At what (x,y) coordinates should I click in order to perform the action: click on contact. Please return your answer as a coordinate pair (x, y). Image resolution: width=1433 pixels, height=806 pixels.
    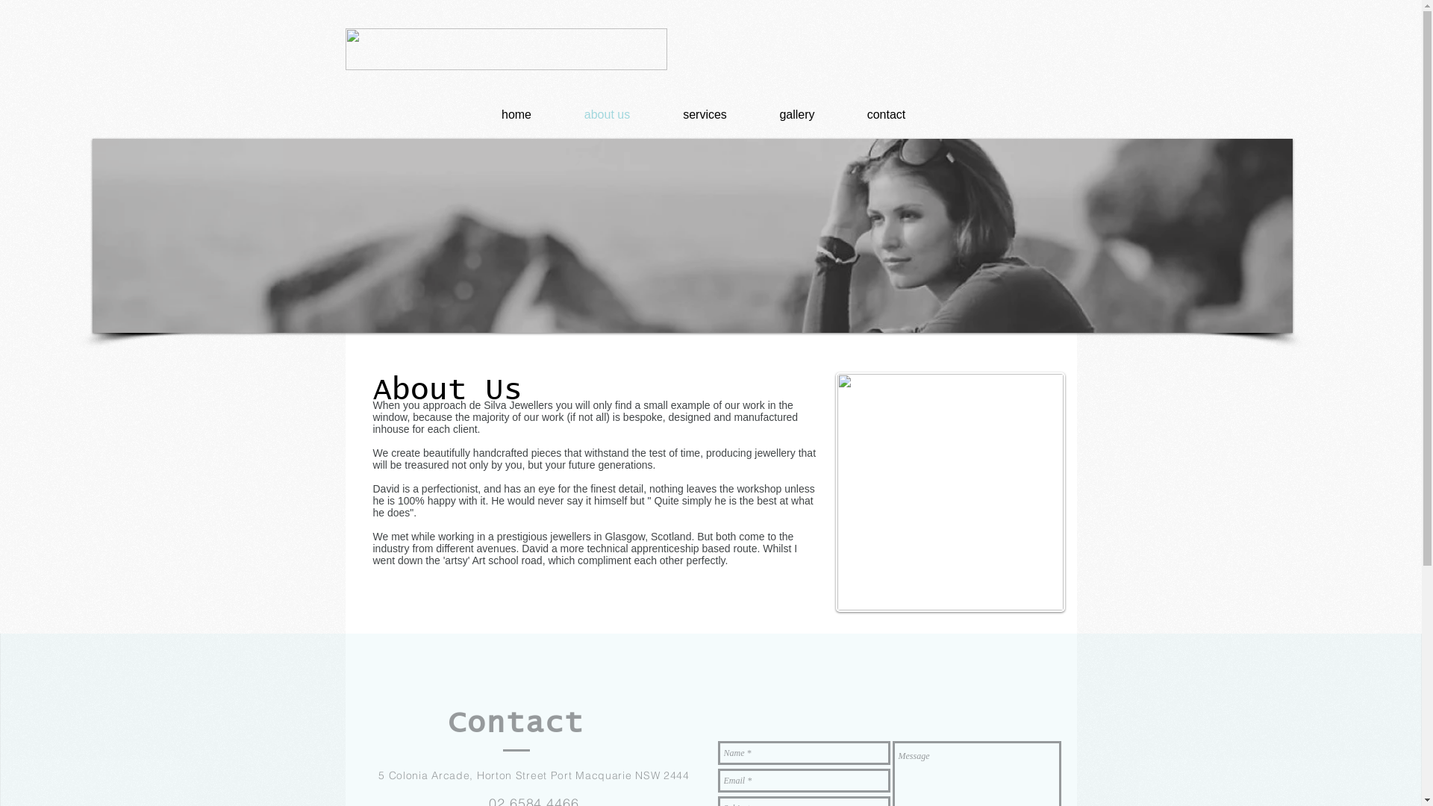
    Looking at the image, I should click on (886, 115).